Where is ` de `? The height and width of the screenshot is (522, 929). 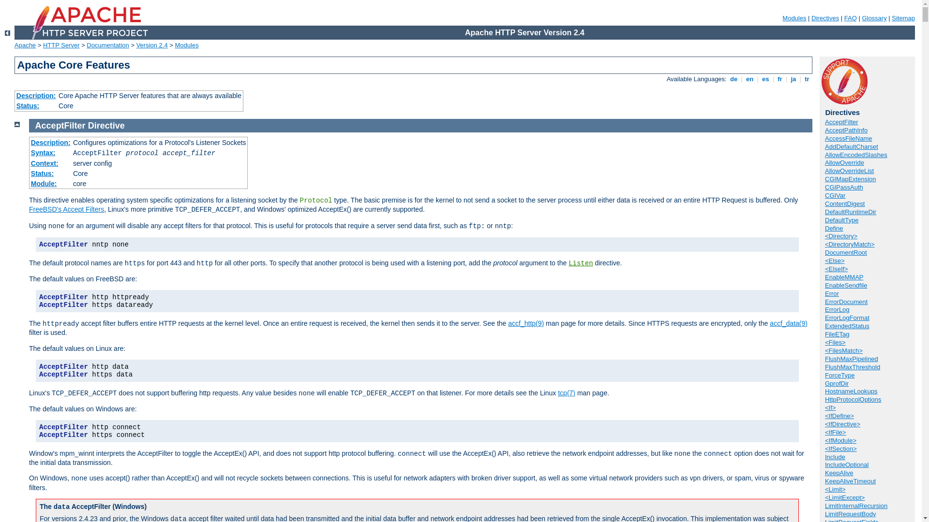  de  is located at coordinates (734, 79).